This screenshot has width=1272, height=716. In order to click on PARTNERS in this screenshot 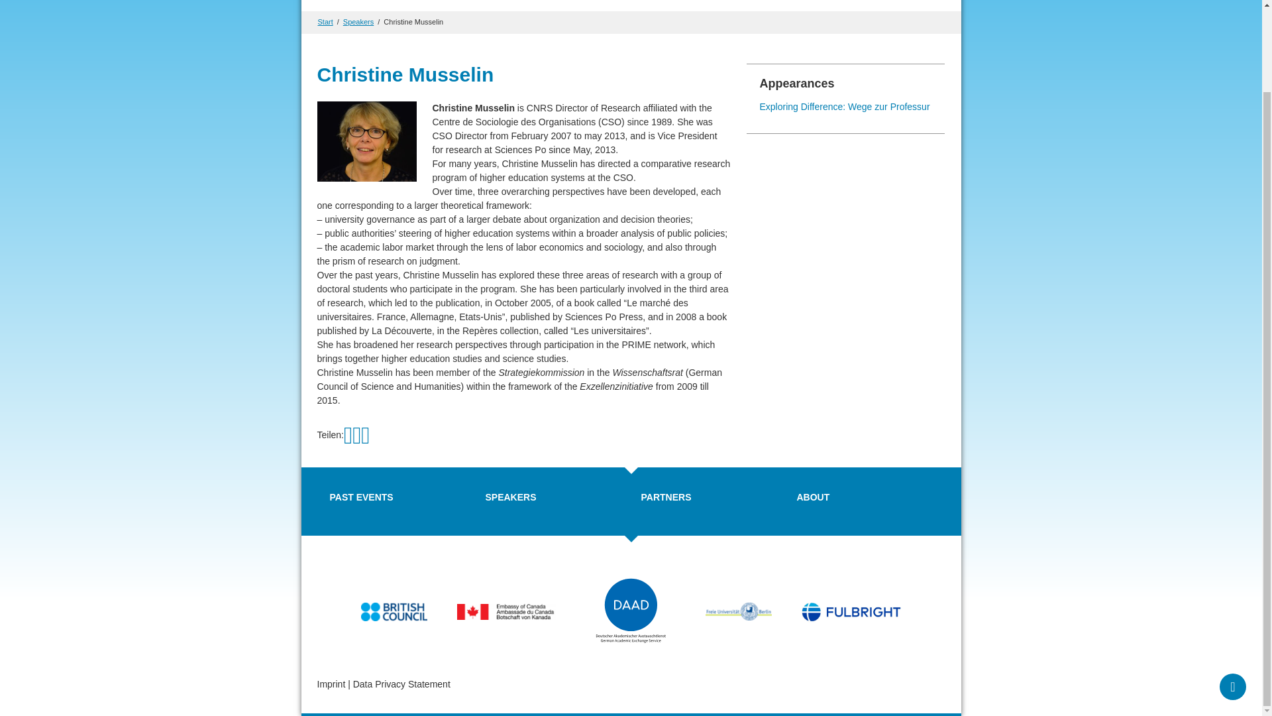, I will do `click(666, 497)`.